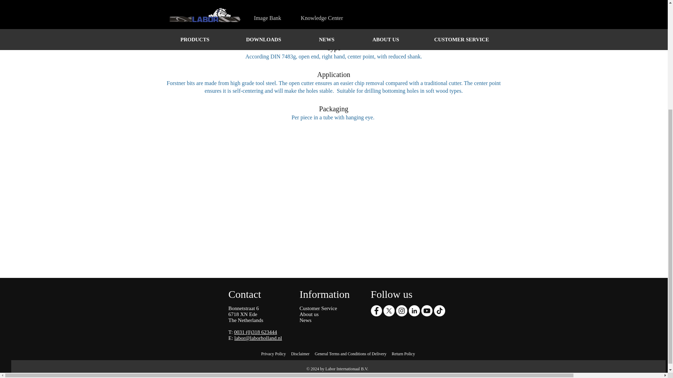 The height and width of the screenshot is (378, 673). Describe the element at coordinates (300, 354) in the screenshot. I see `Disclaimer` at that location.